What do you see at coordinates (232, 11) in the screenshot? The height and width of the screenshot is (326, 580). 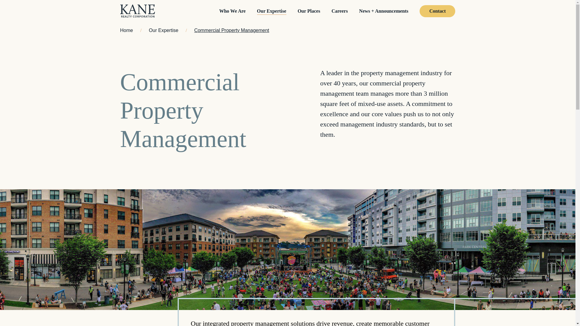 I see `Who We Are` at bounding box center [232, 11].